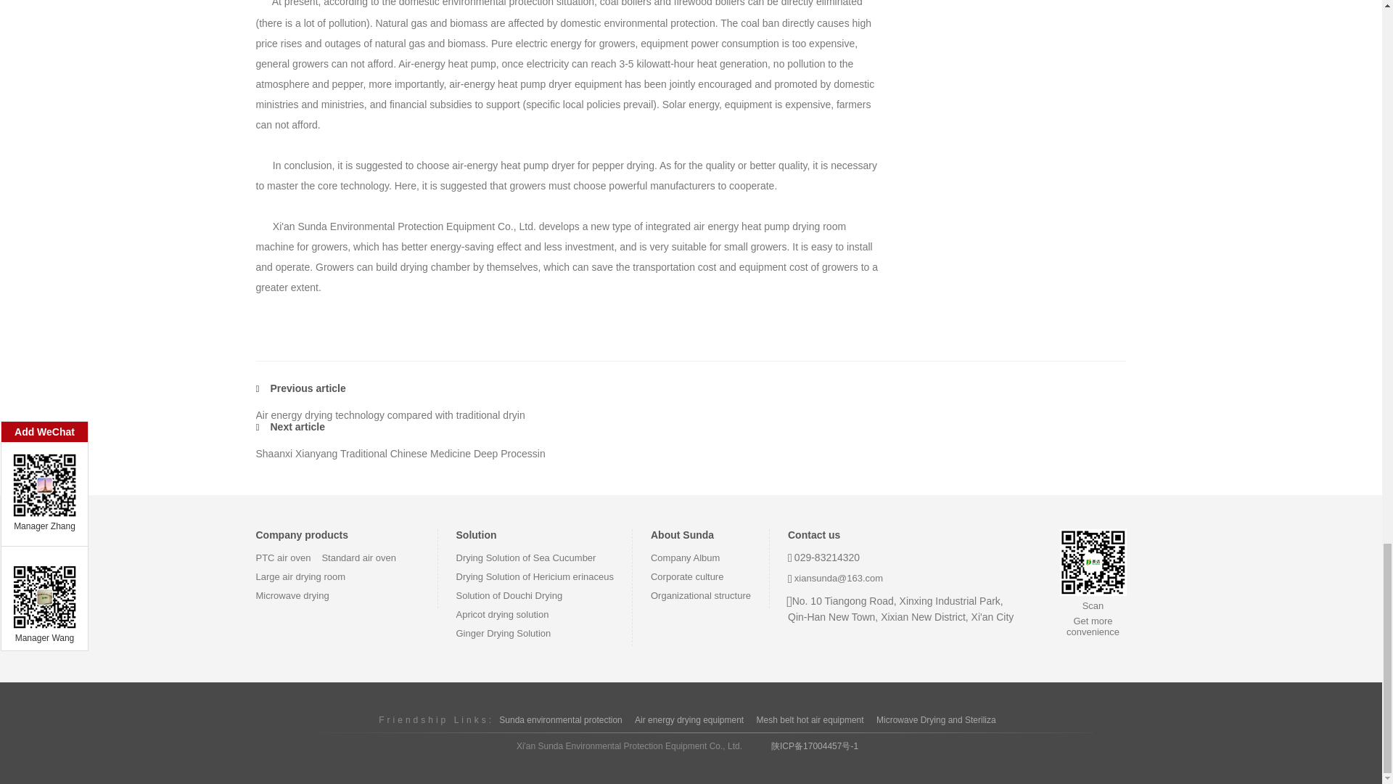 This screenshot has width=1393, height=784. What do you see at coordinates (686, 576) in the screenshot?
I see `Corporate culture` at bounding box center [686, 576].